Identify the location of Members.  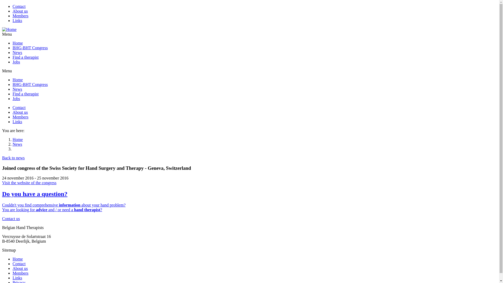
(20, 117).